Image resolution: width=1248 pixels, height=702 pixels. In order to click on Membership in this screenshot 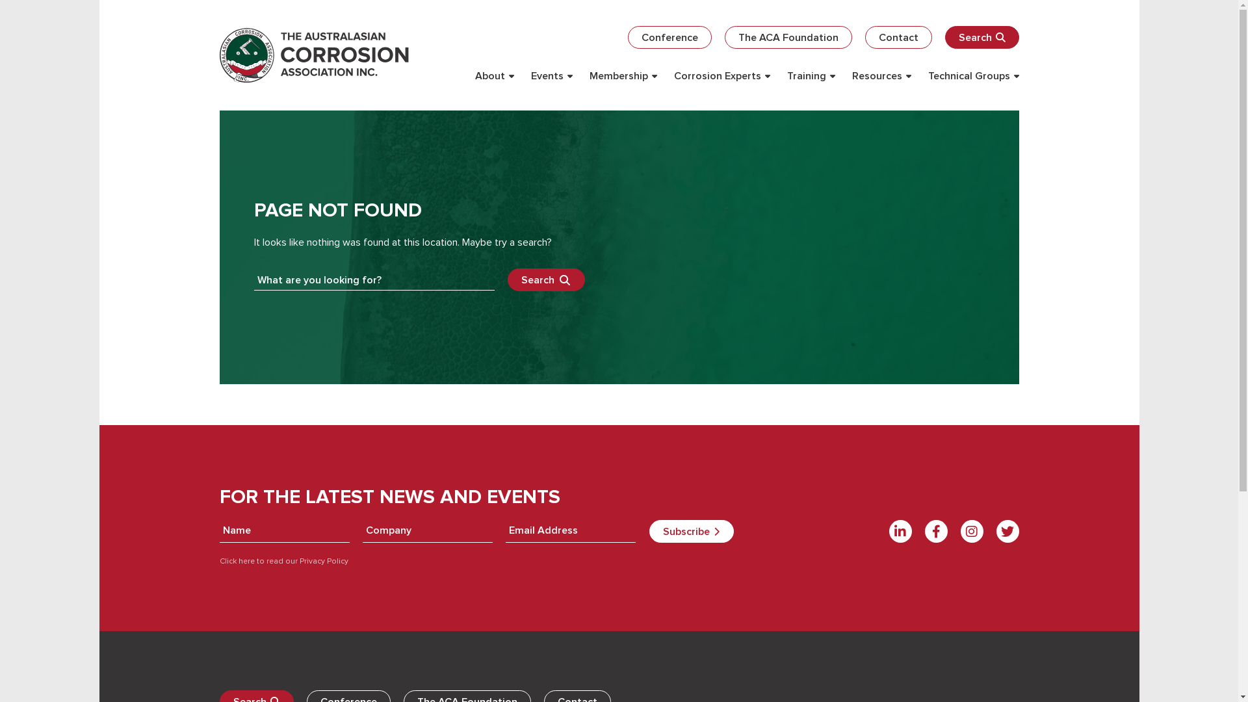, I will do `click(623, 76)`.